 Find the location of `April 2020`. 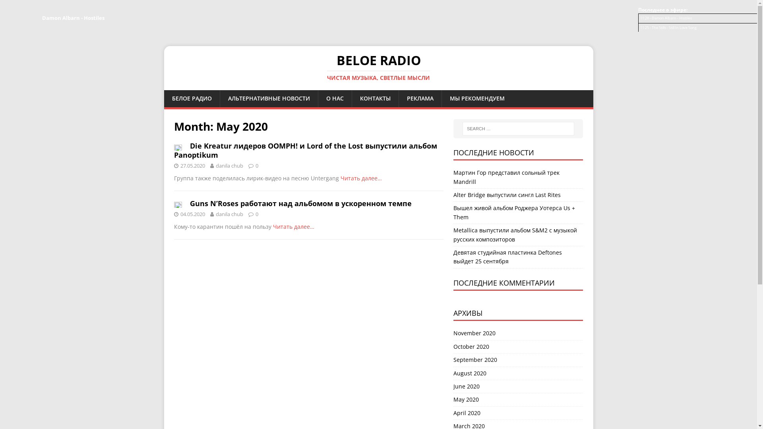

April 2020 is located at coordinates (518, 413).